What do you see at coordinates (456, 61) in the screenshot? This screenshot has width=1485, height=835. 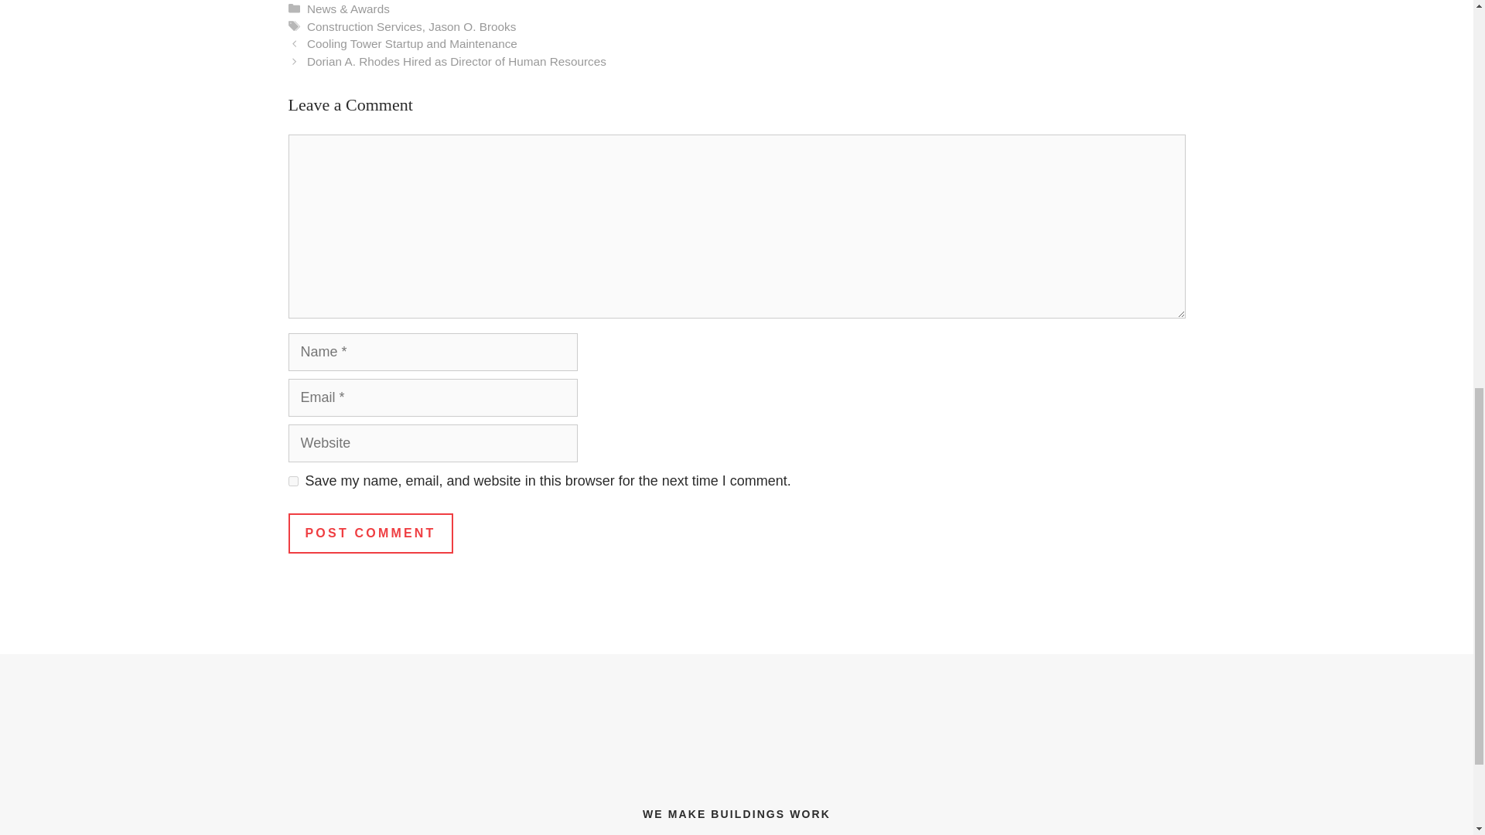 I see `Dorian A. Rhodes Hired as Director of Human Resources` at bounding box center [456, 61].